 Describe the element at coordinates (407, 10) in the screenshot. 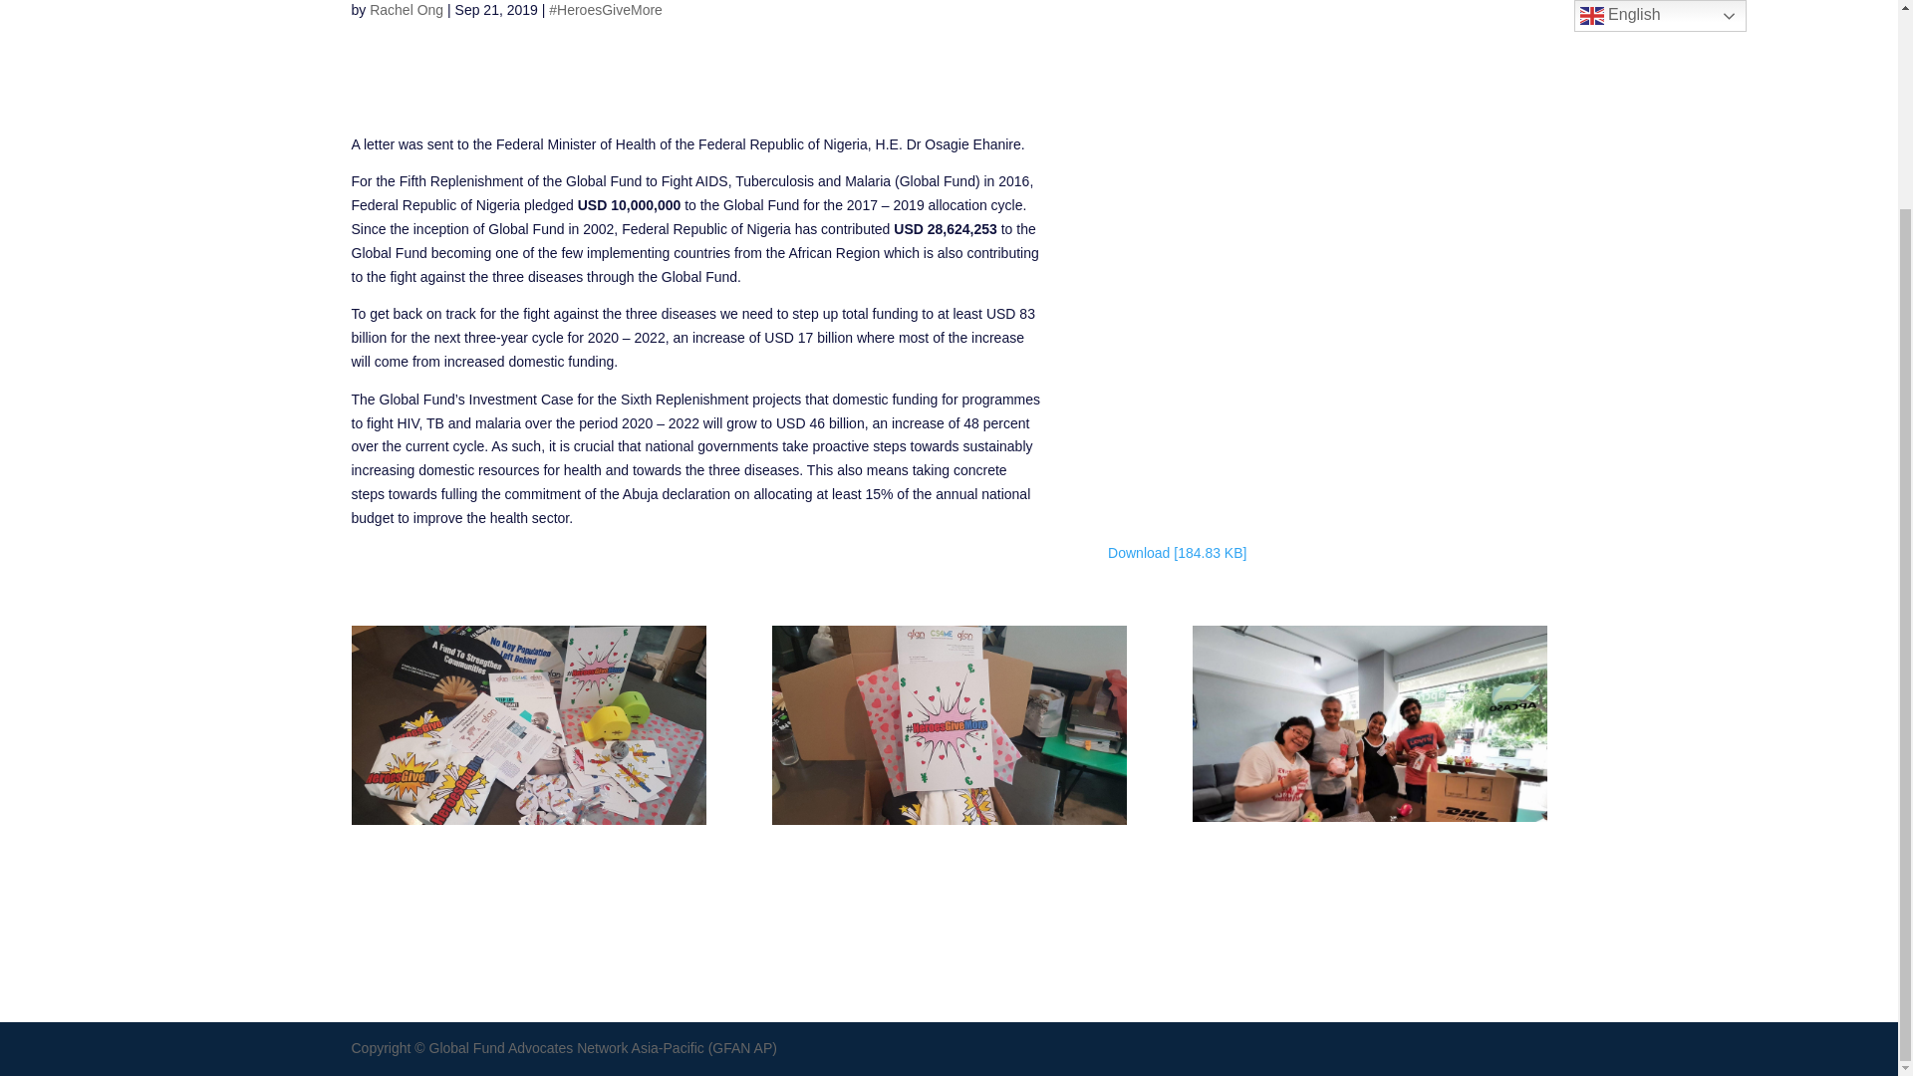

I see `Rachel Ong` at that location.